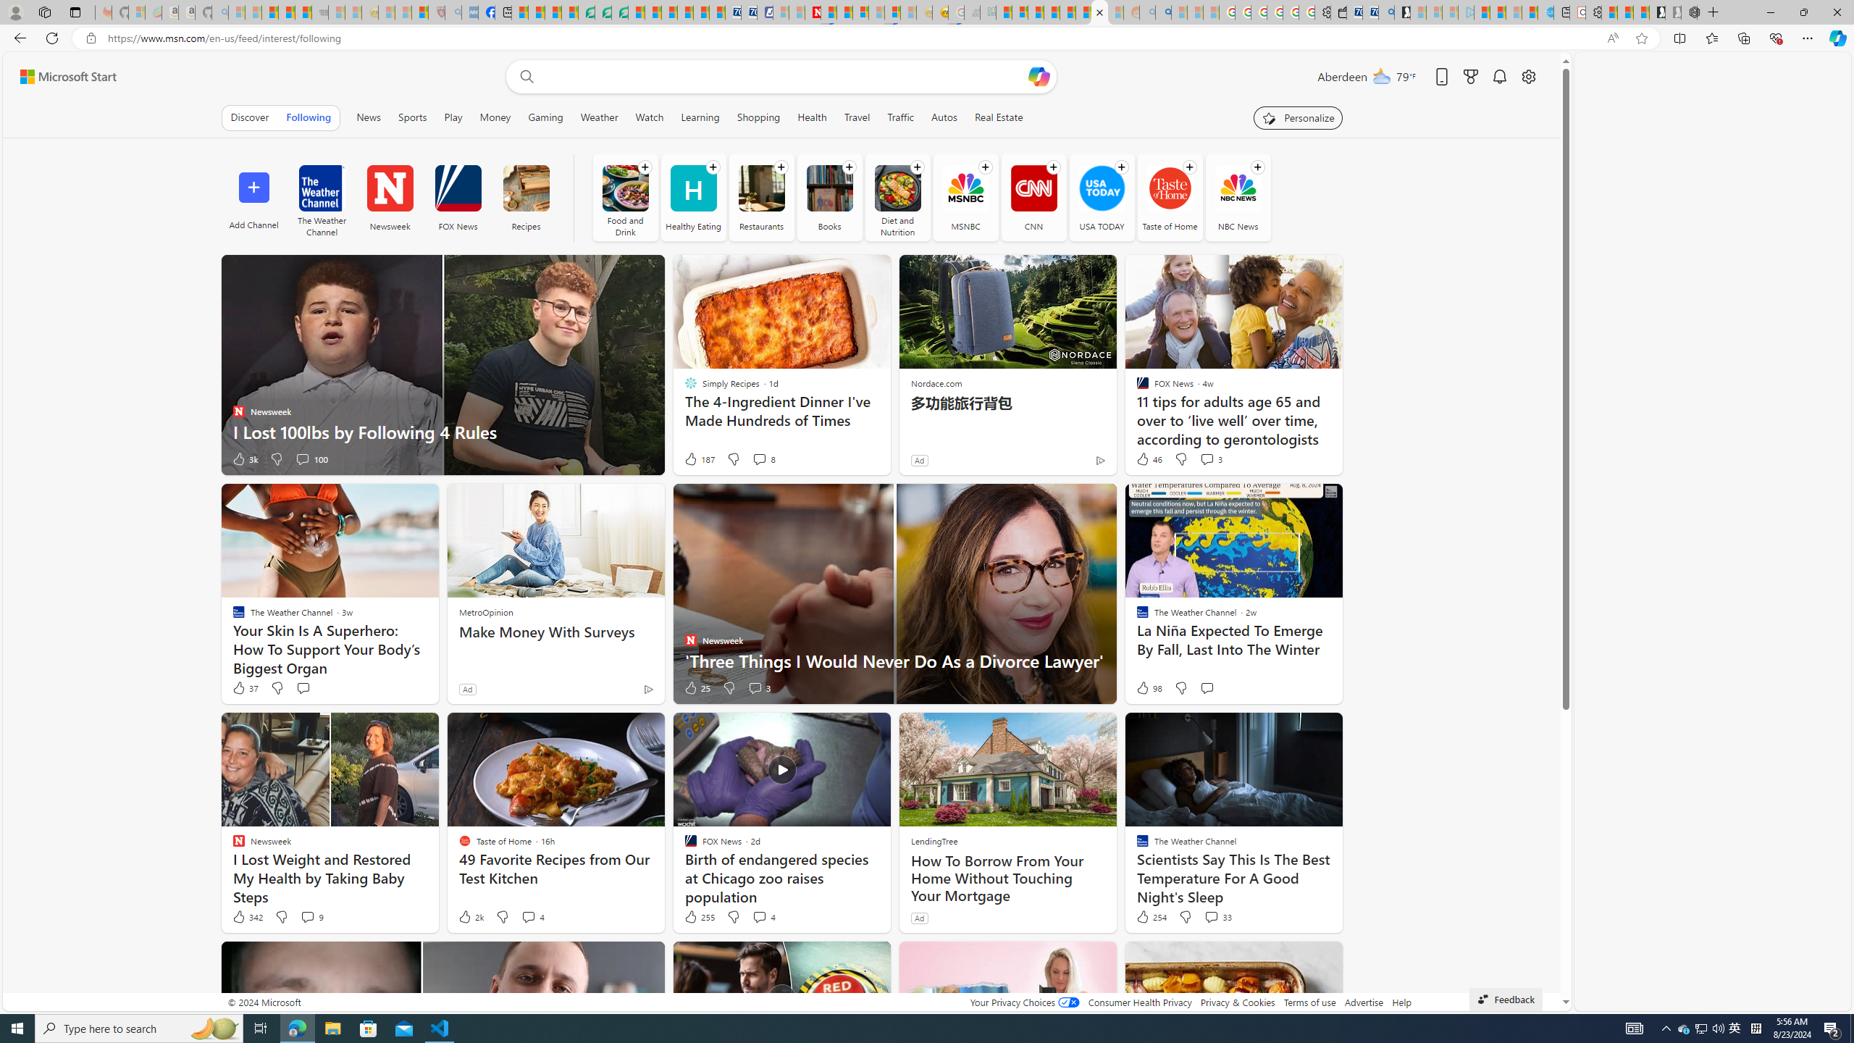 The height and width of the screenshot is (1043, 1854). What do you see at coordinates (1385, 12) in the screenshot?
I see `Bing Real Estate - Home sales and rental listings` at bounding box center [1385, 12].